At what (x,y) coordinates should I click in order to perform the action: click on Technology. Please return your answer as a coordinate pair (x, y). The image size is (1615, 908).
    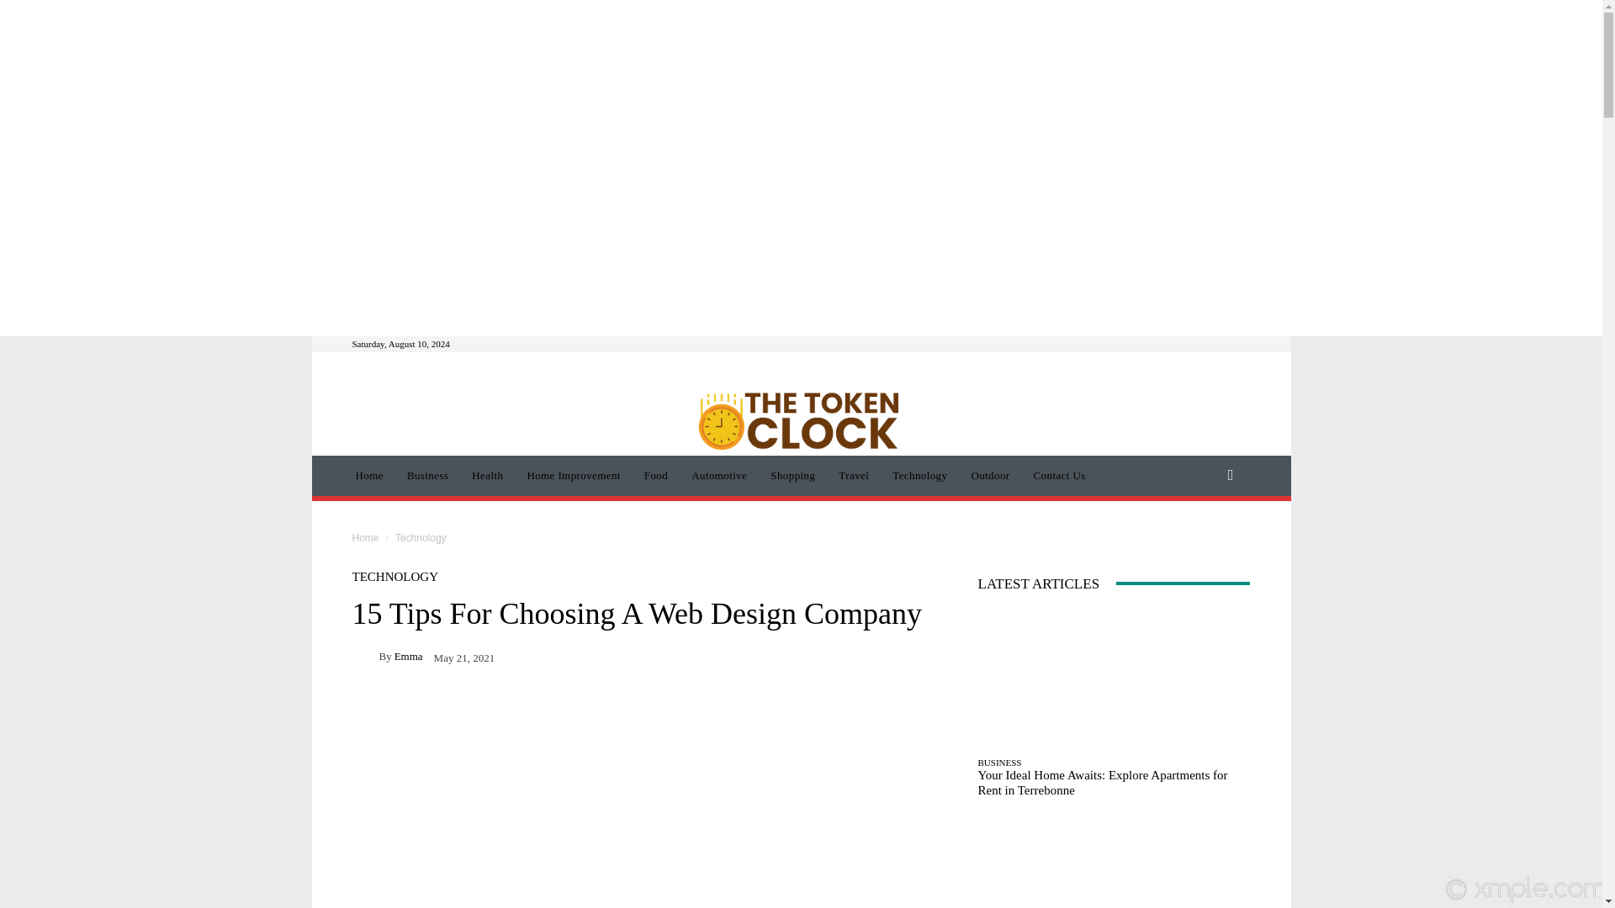
    Looking at the image, I should click on (421, 537).